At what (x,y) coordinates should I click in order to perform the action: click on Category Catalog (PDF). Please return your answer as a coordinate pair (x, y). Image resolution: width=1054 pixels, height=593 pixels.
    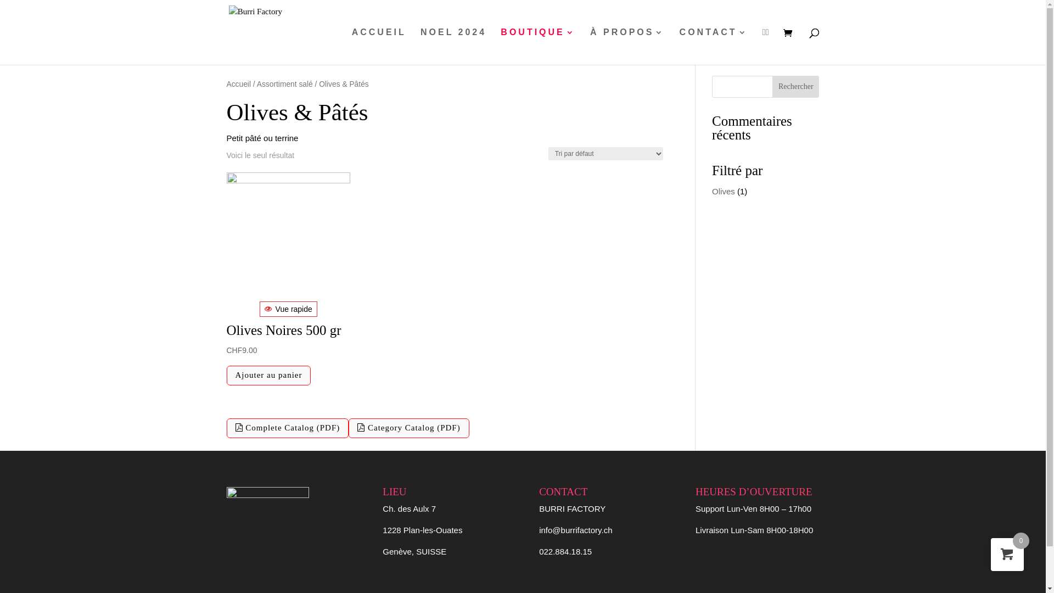
    Looking at the image, I should click on (408, 428).